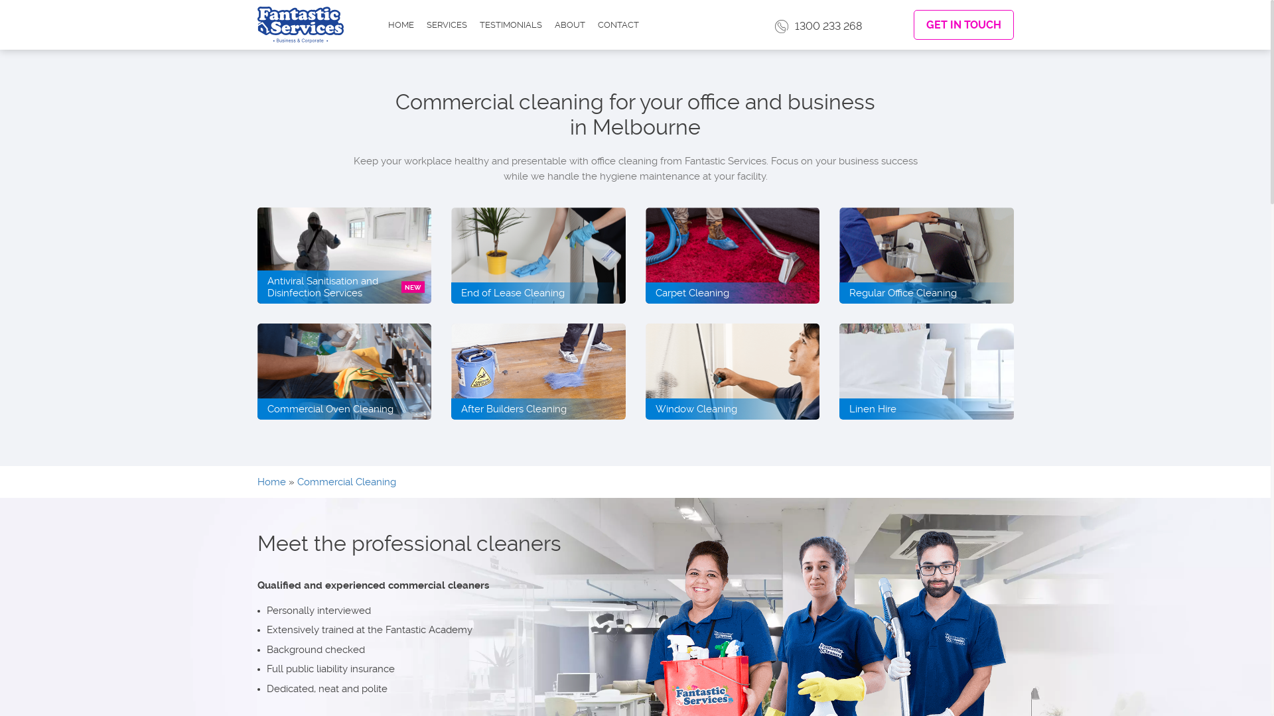 The height and width of the screenshot is (716, 1274). I want to click on CONTACT, so click(618, 25).